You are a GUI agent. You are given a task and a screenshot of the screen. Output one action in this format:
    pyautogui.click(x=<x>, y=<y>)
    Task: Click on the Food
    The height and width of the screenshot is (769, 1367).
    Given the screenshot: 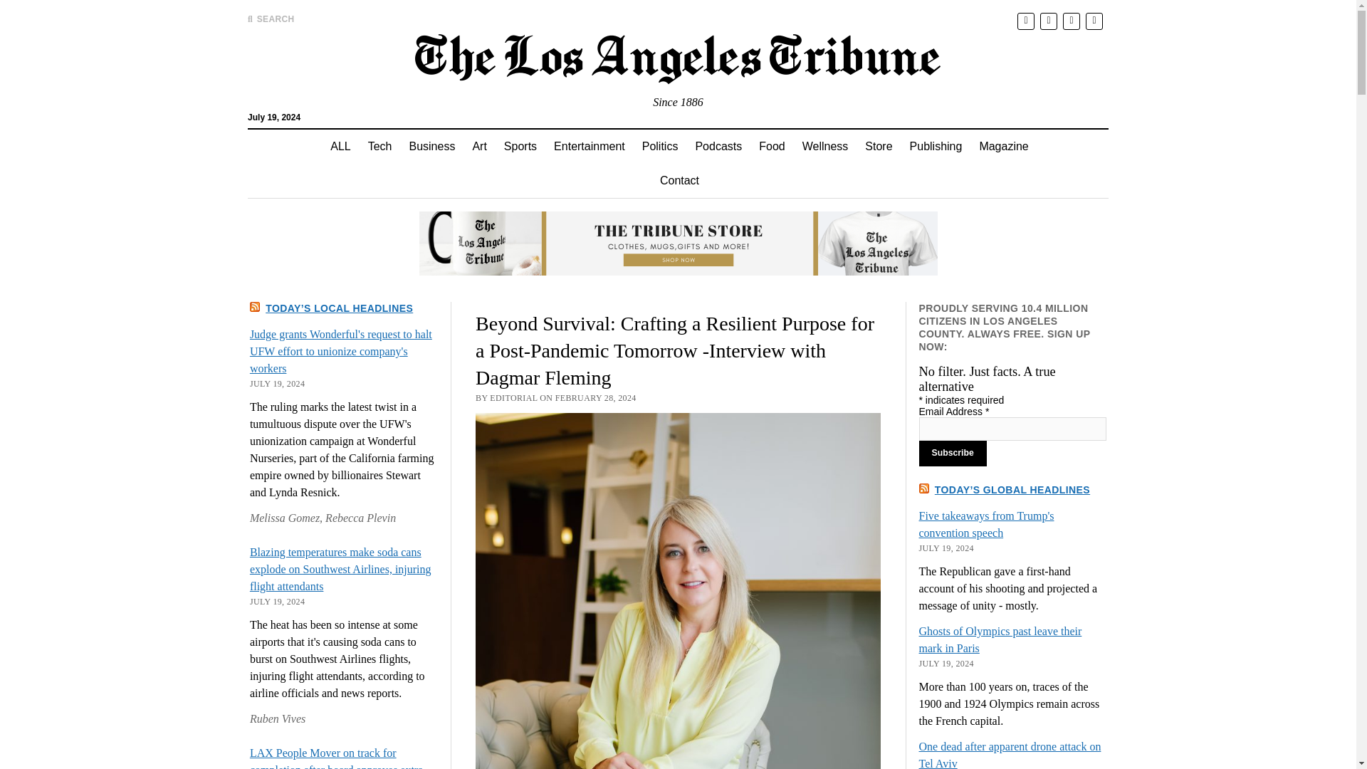 What is the action you would take?
    pyautogui.click(x=772, y=147)
    